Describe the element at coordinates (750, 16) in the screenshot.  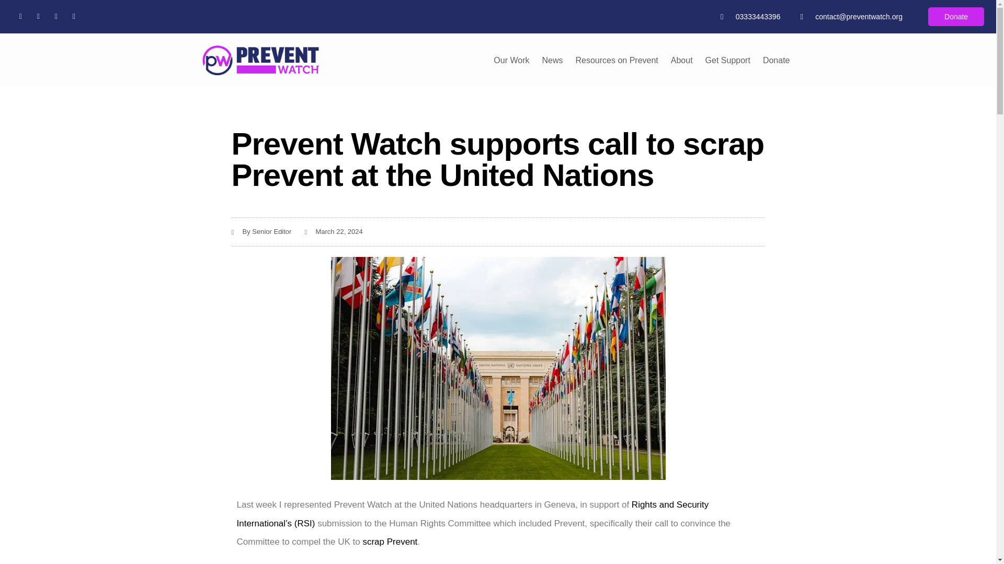
I see `03333443396` at that location.